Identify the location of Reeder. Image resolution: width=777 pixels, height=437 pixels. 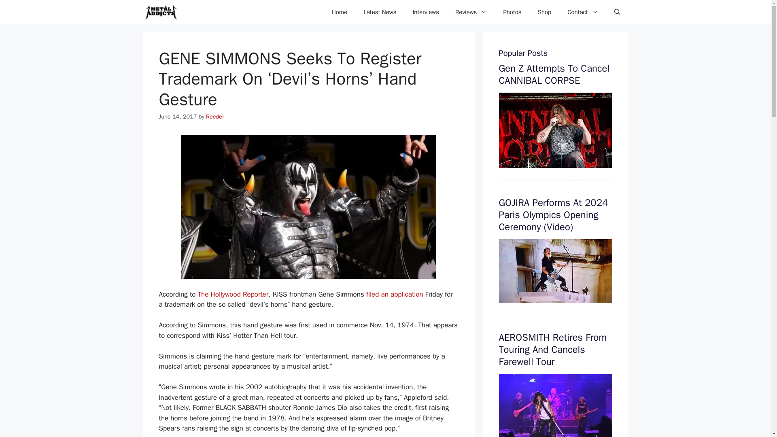
(215, 117).